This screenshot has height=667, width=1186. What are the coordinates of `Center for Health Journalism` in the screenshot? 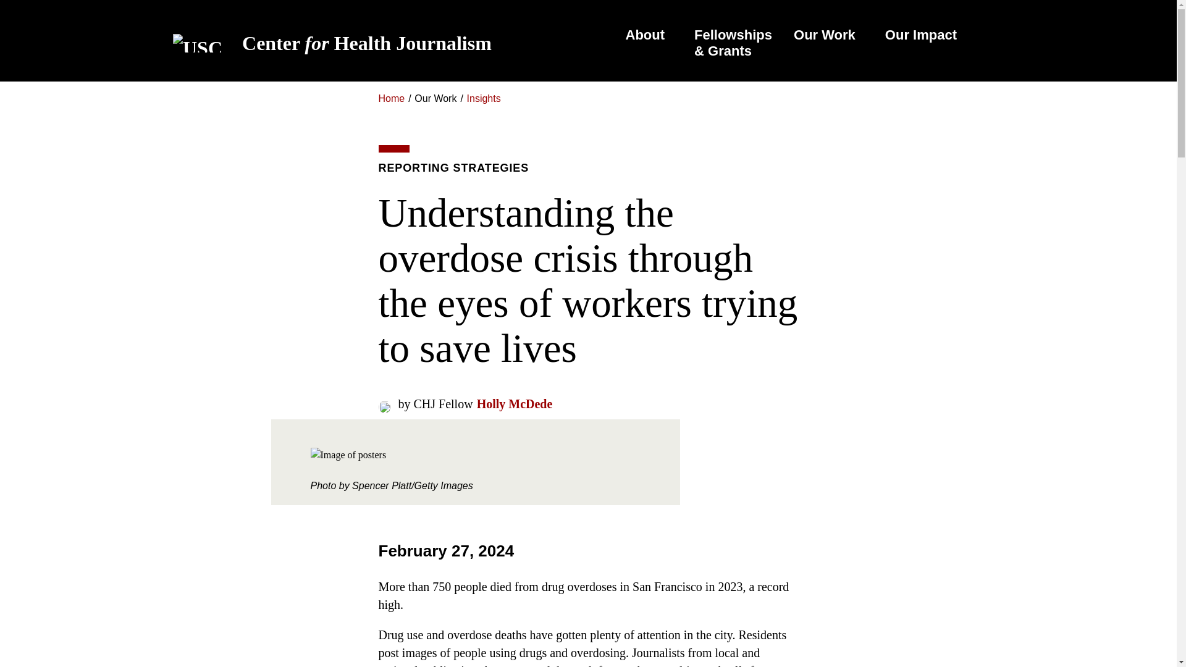 It's located at (353, 43).